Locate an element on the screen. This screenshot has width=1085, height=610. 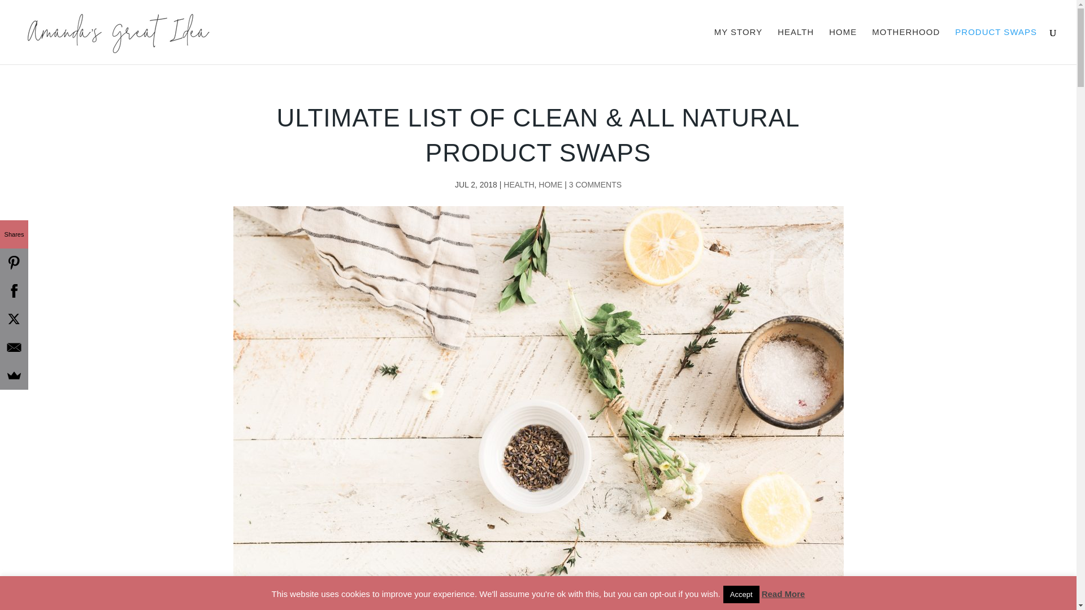
Facebook is located at coordinates (14, 291).